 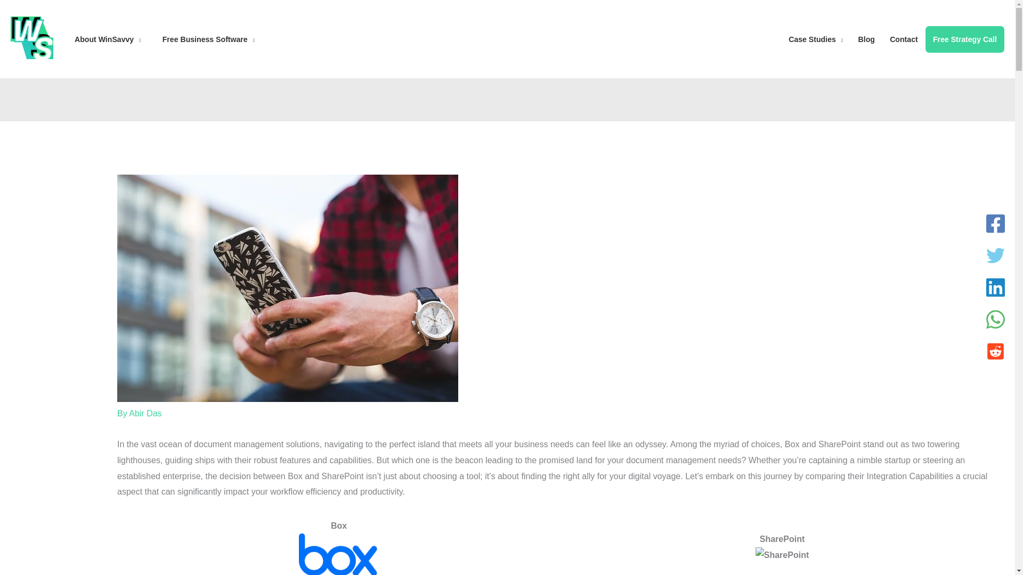 I want to click on Case Studies, so click(x=815, y=38).